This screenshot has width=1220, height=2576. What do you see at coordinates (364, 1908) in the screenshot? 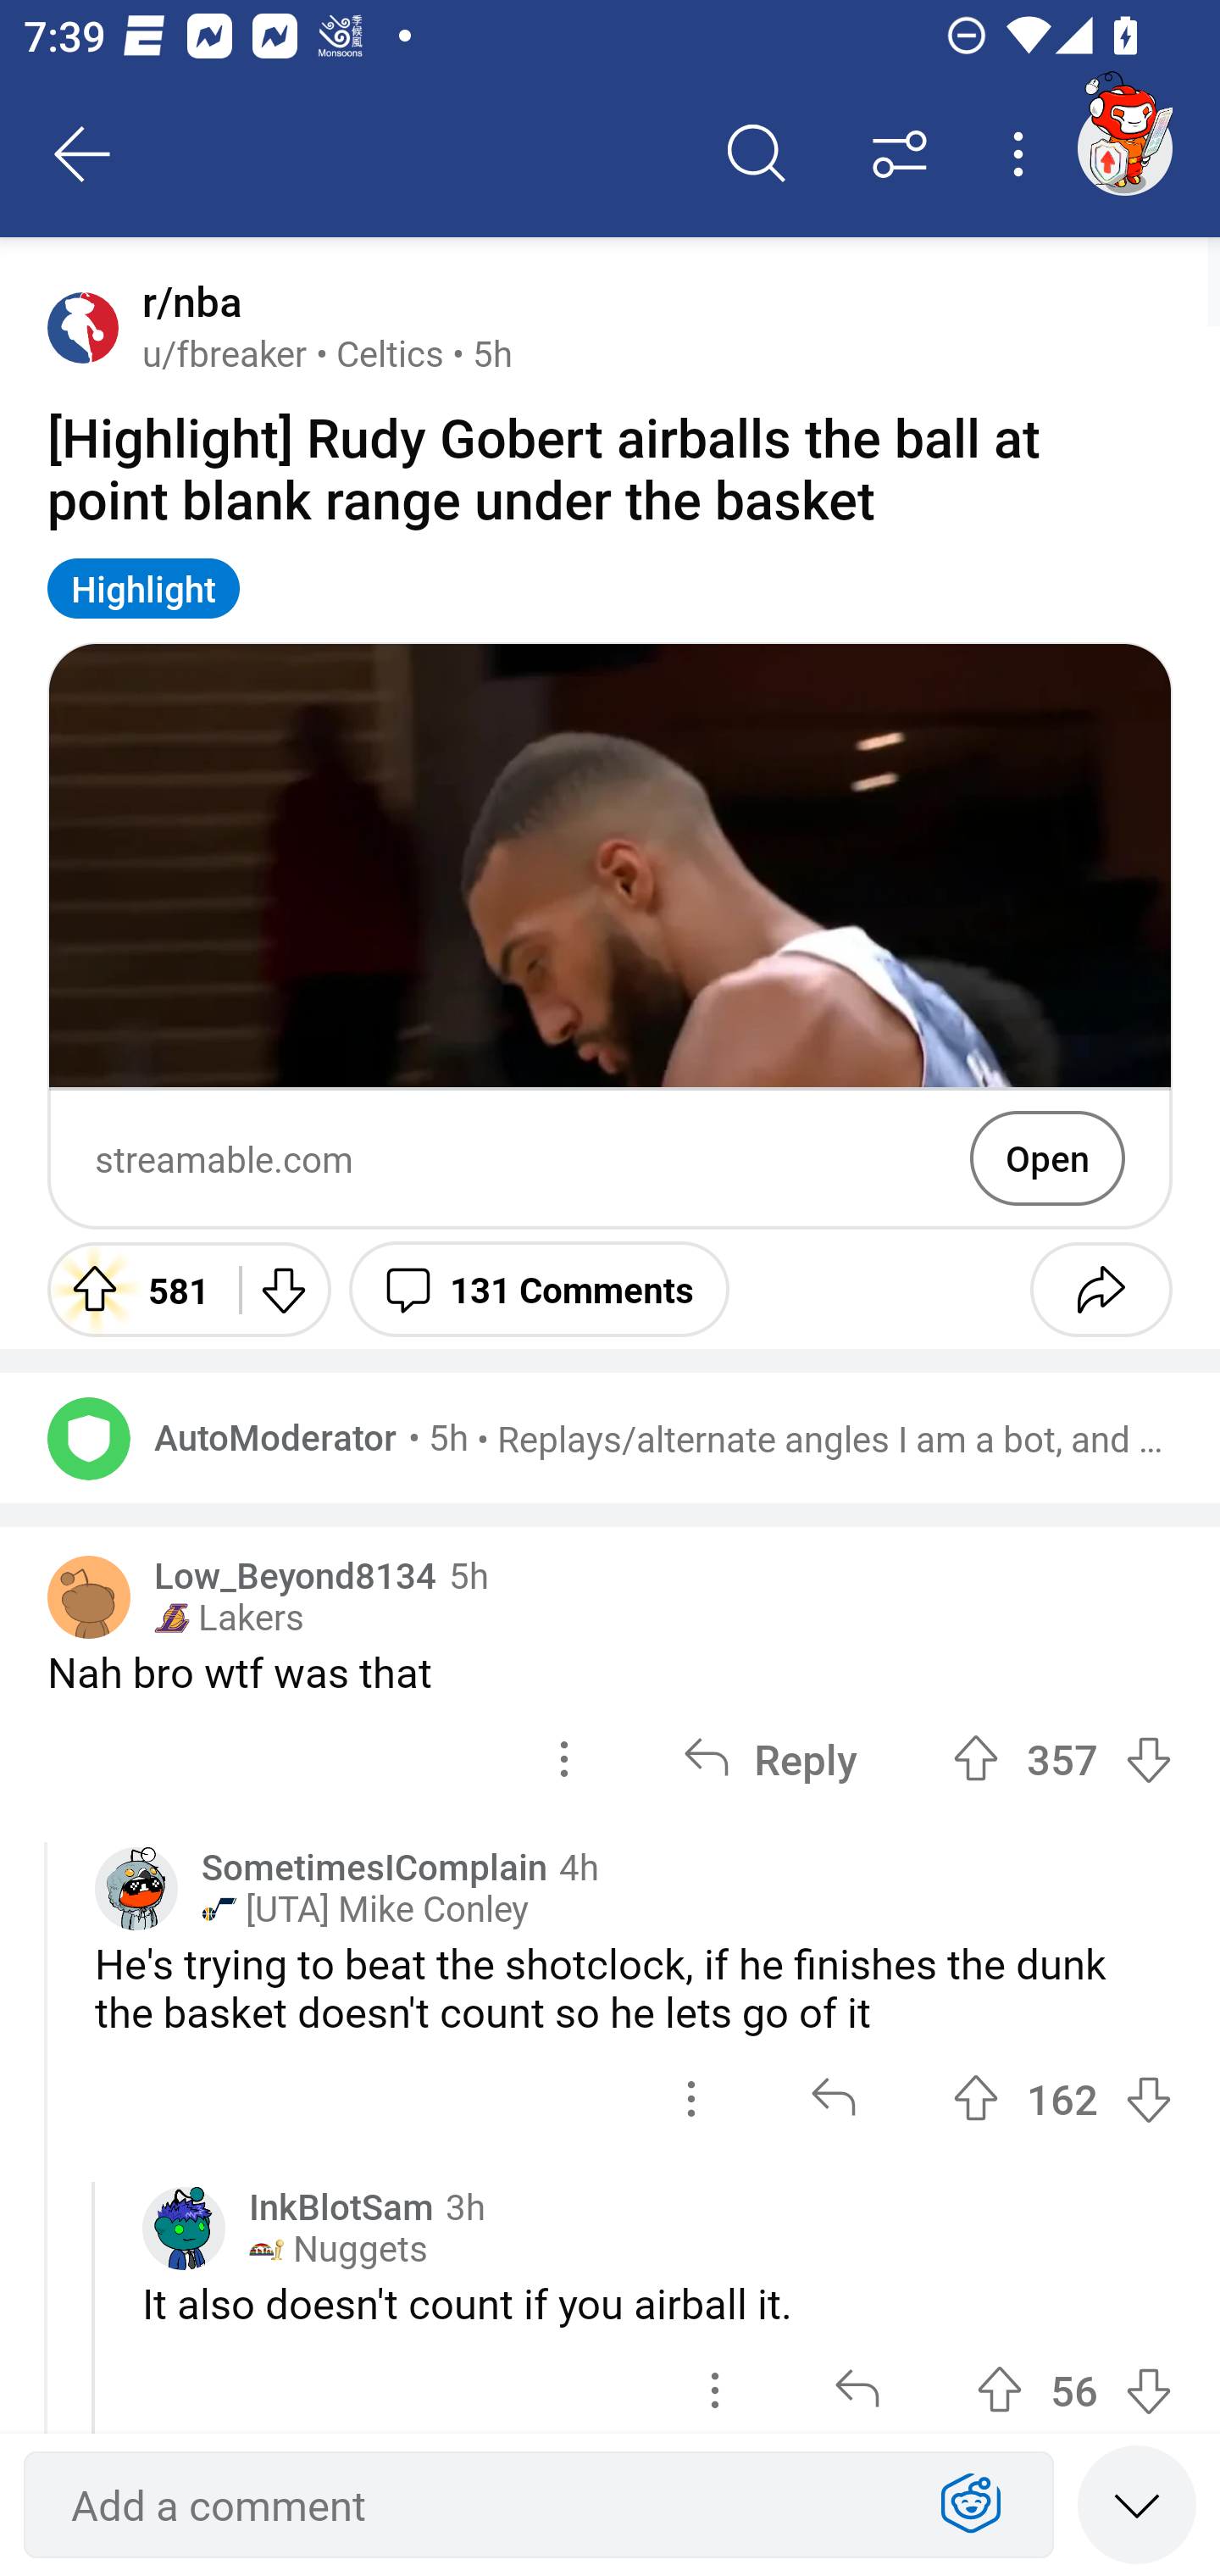
I see `￼ [UTA] Mike Conley` at bounding box center [364, 1908].